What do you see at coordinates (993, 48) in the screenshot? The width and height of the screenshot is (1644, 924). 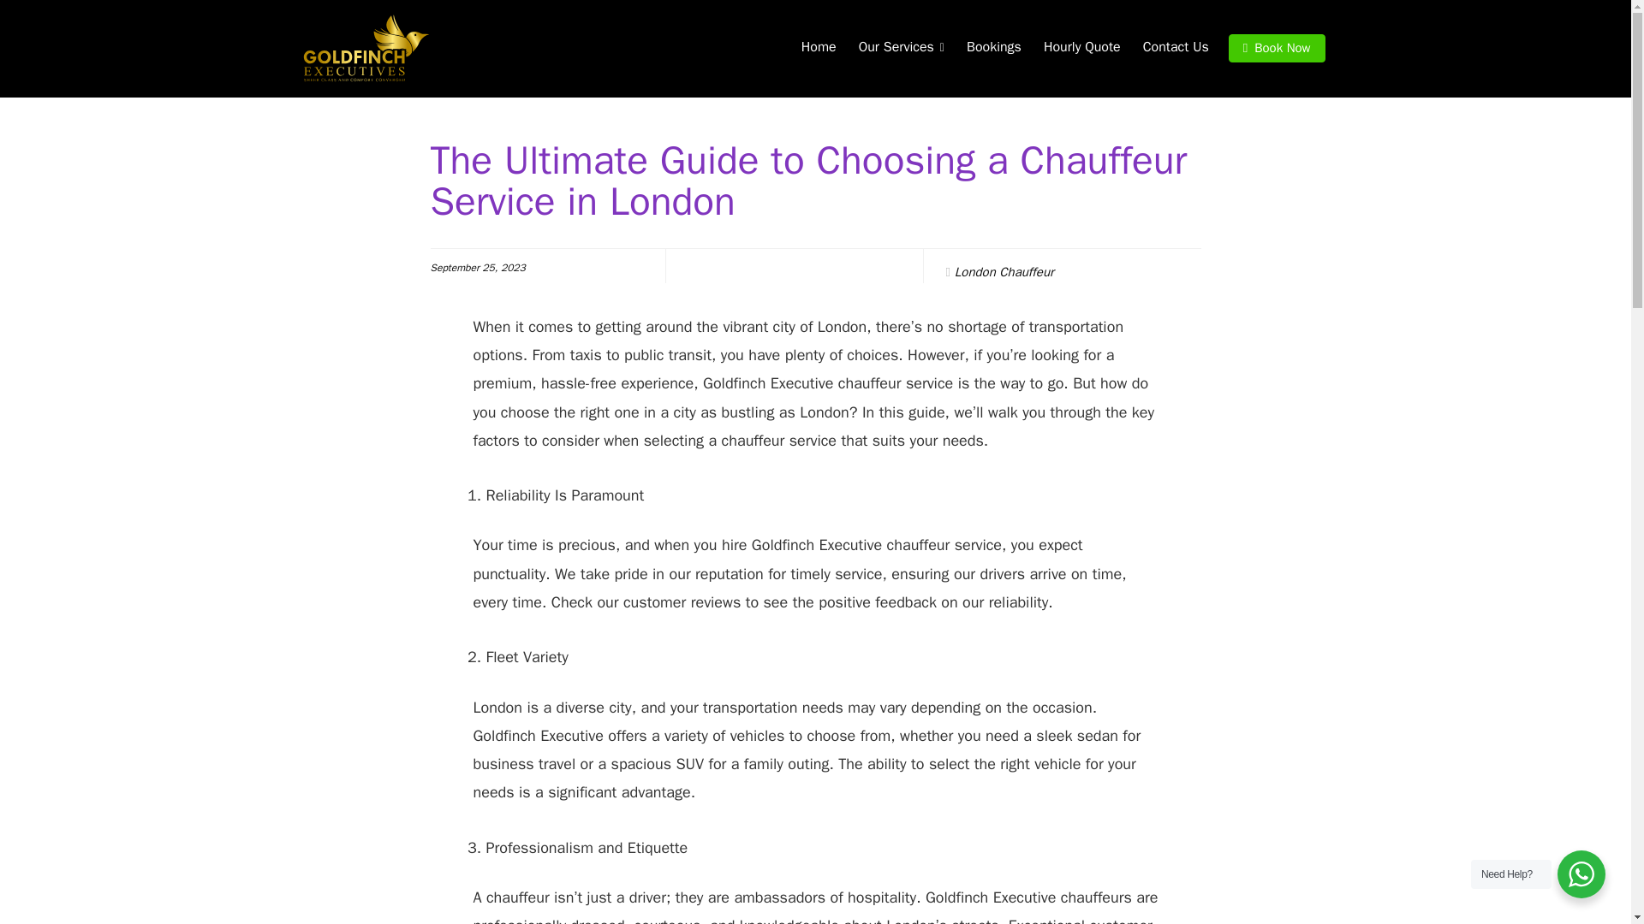 I see `Bookings` at bounding box center [993, 48].